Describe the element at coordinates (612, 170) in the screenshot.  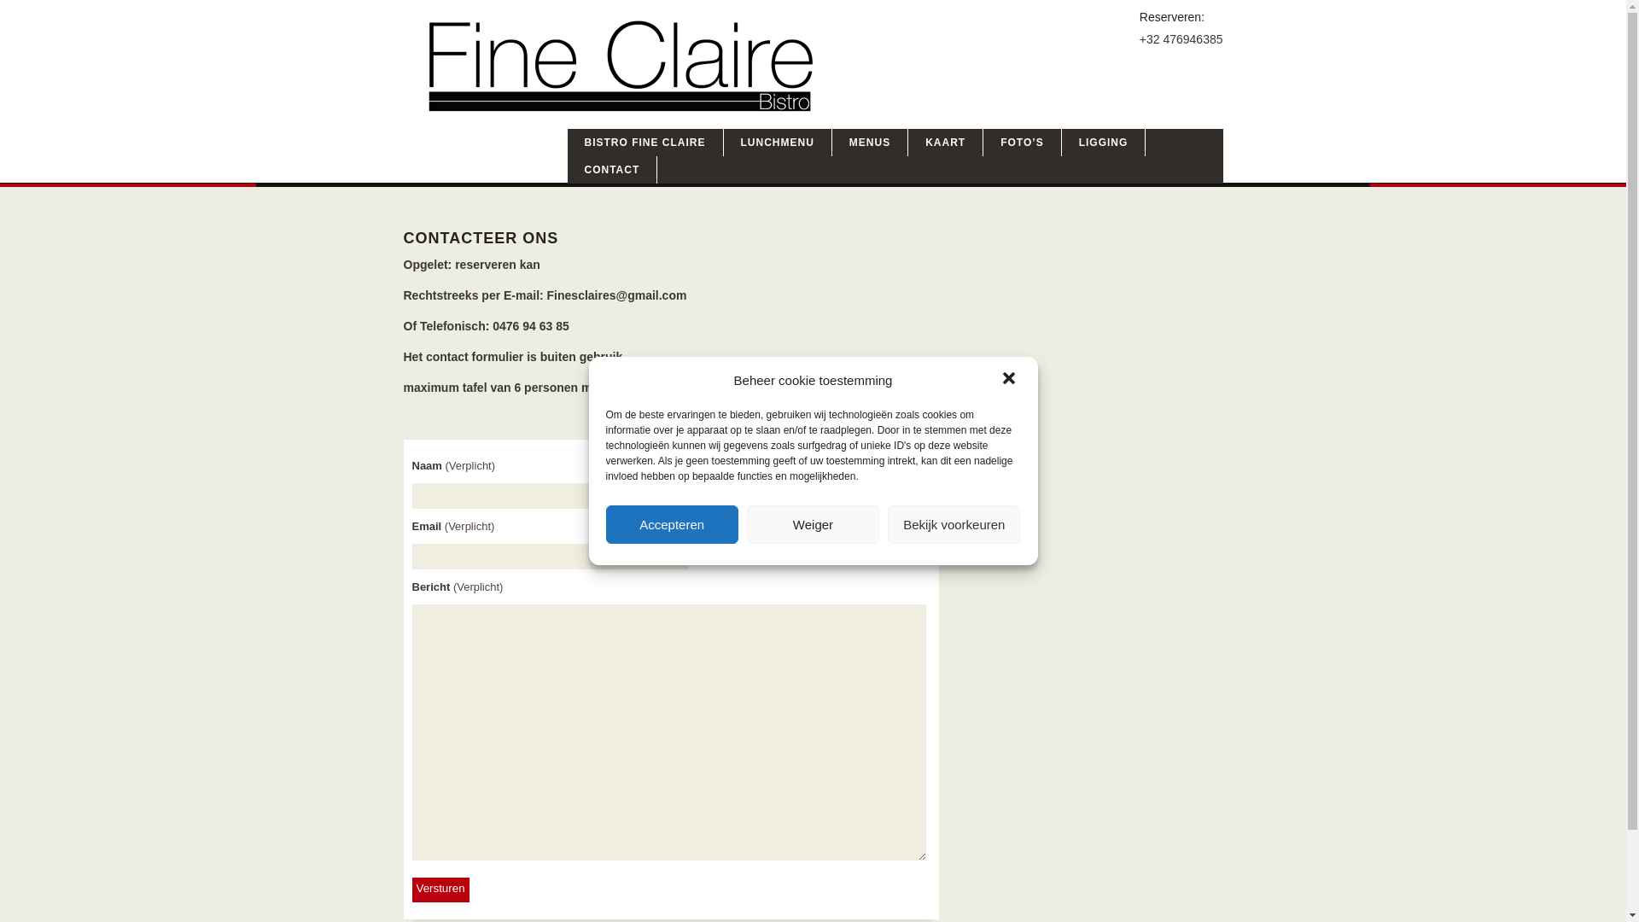
I see `CONTACT` at that location.